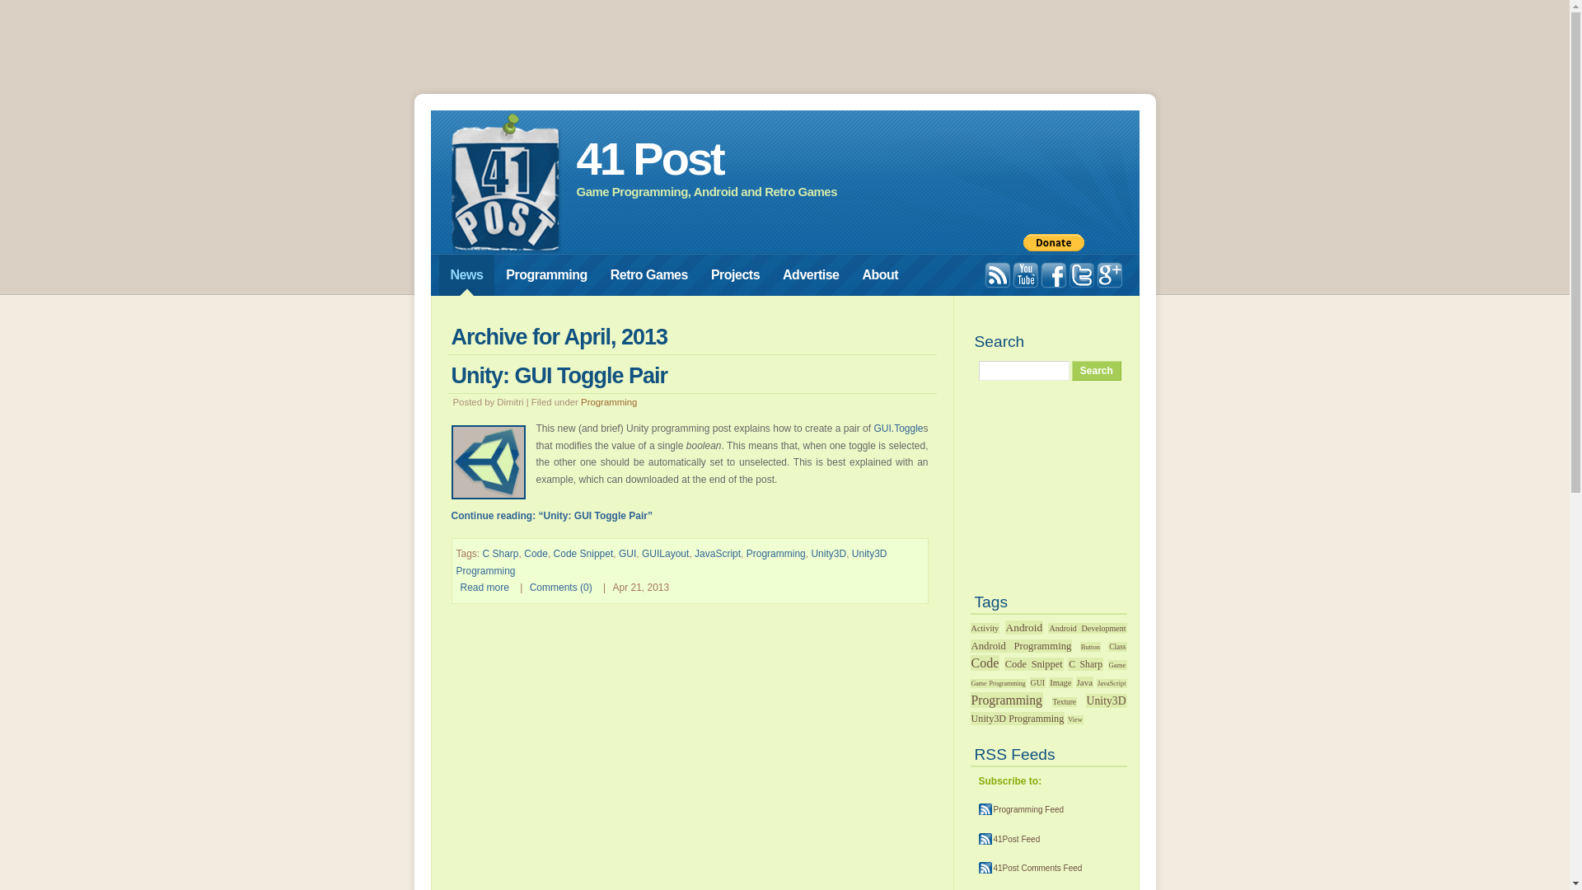 The image size is (1582, 890). Describe the element at coordinates (811, 275) in the screenshot. I see `Advertise` at that location.